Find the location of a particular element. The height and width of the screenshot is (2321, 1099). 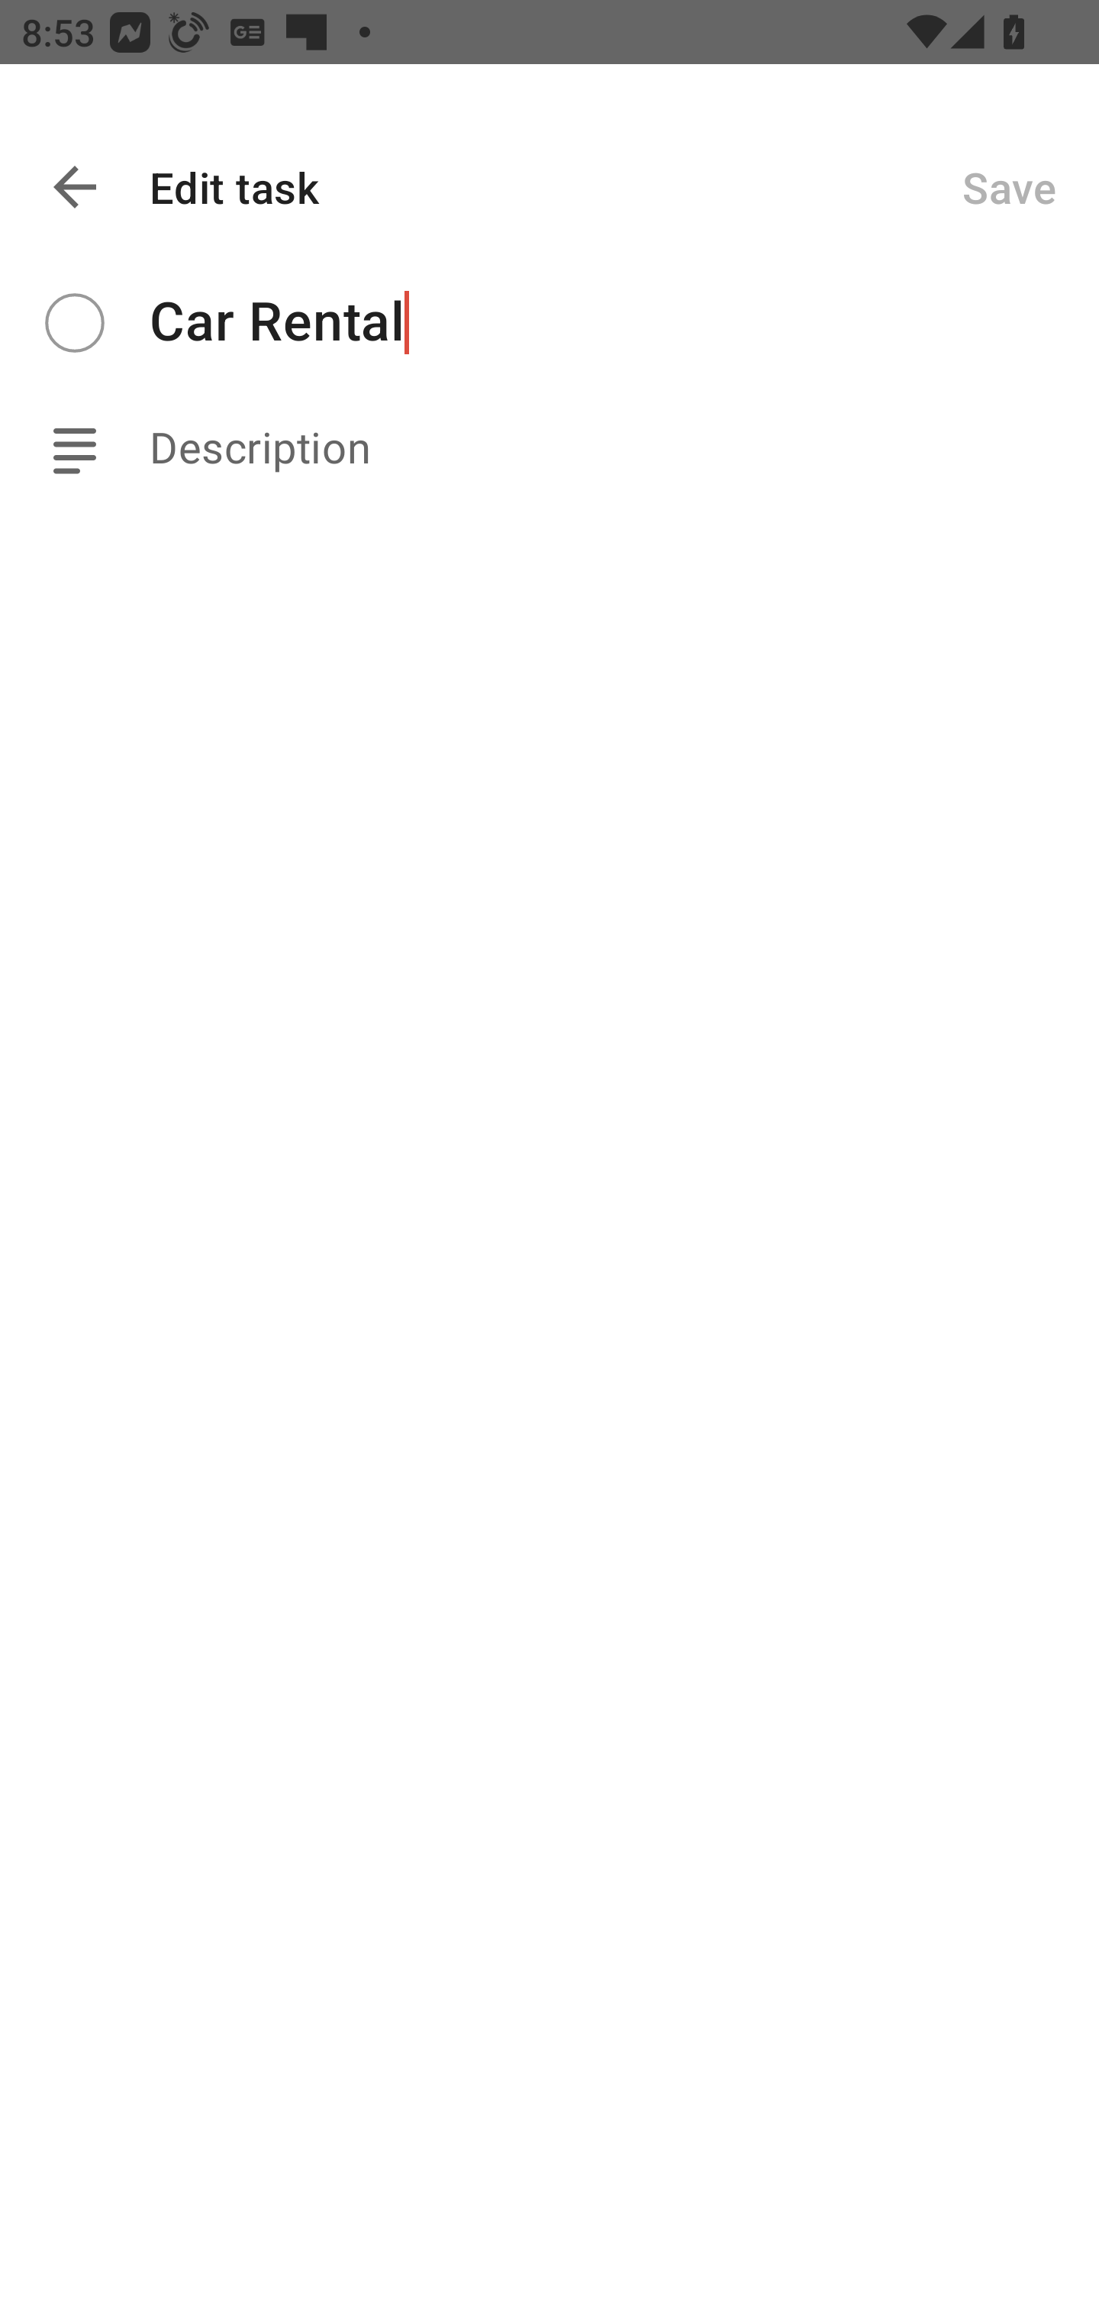

Description is located at coordinates (624, 449).